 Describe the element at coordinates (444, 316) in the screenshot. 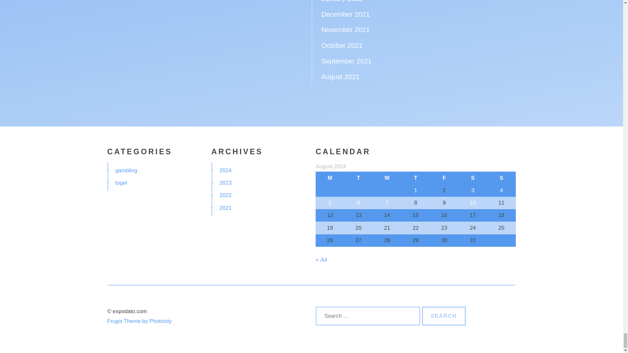

I see `Search` at that location.